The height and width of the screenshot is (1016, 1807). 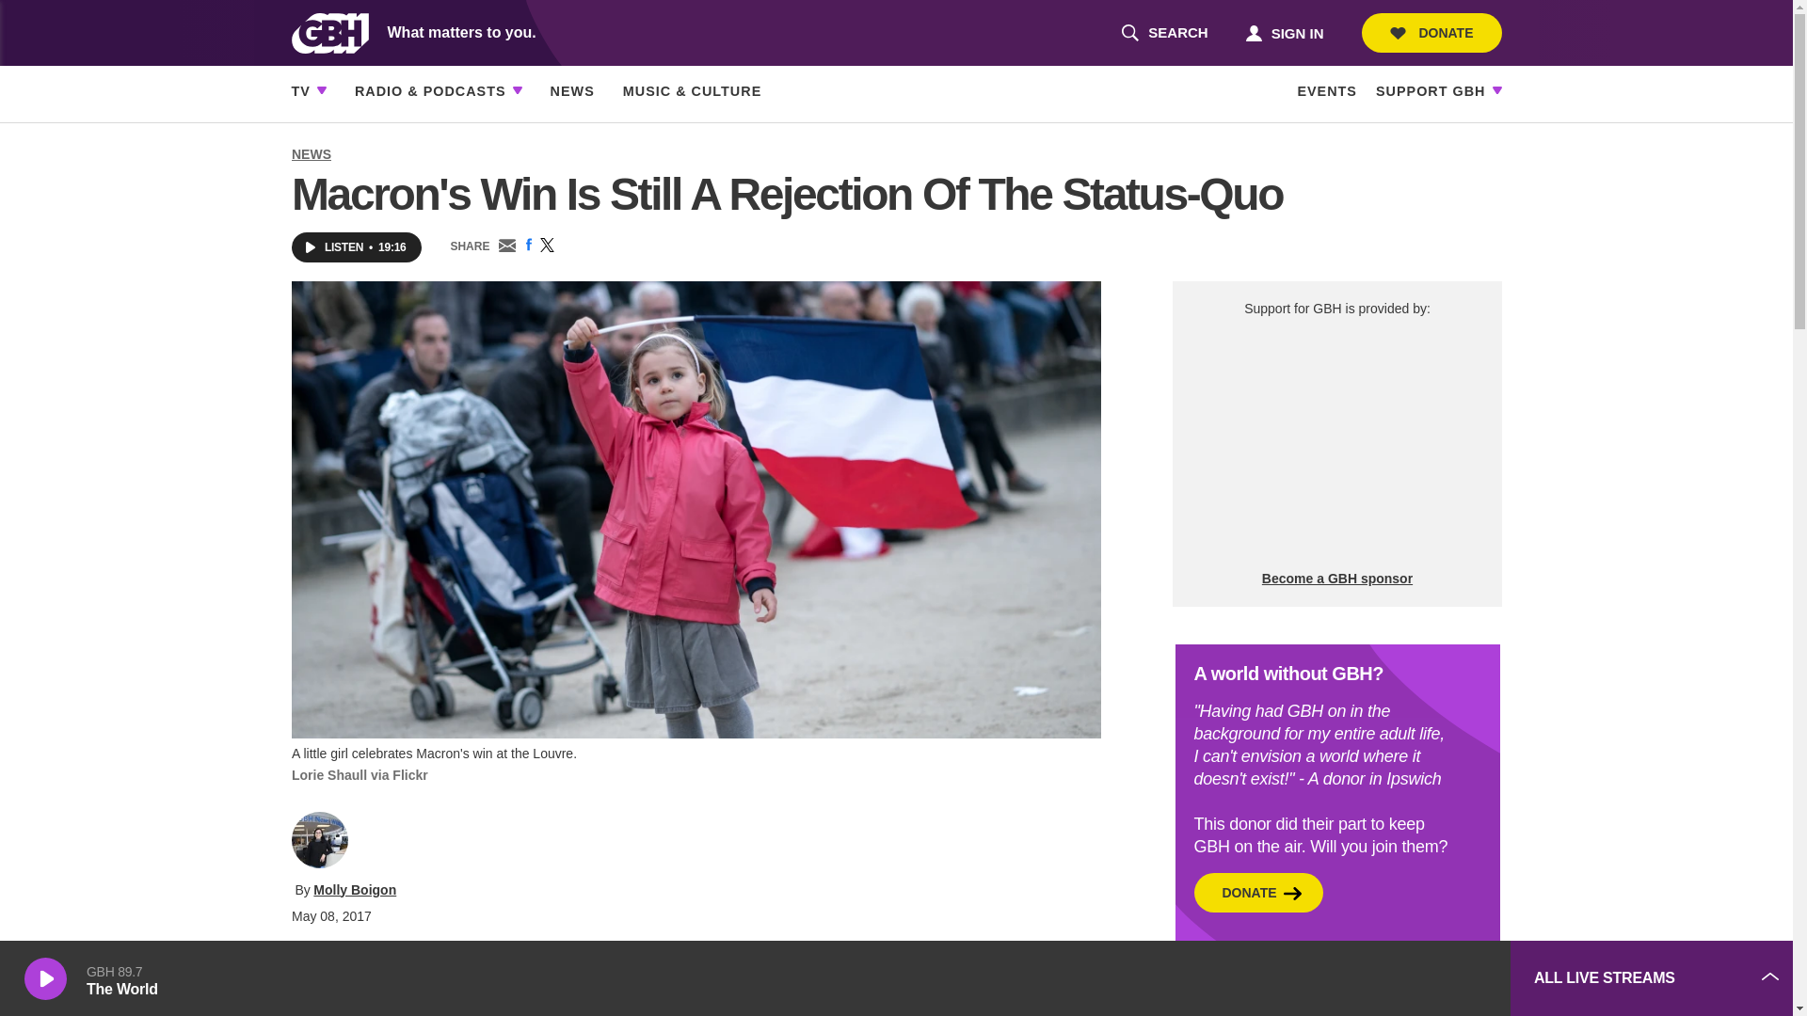 I want to click on 3rd party ad content, so click(x=1336, y=444).